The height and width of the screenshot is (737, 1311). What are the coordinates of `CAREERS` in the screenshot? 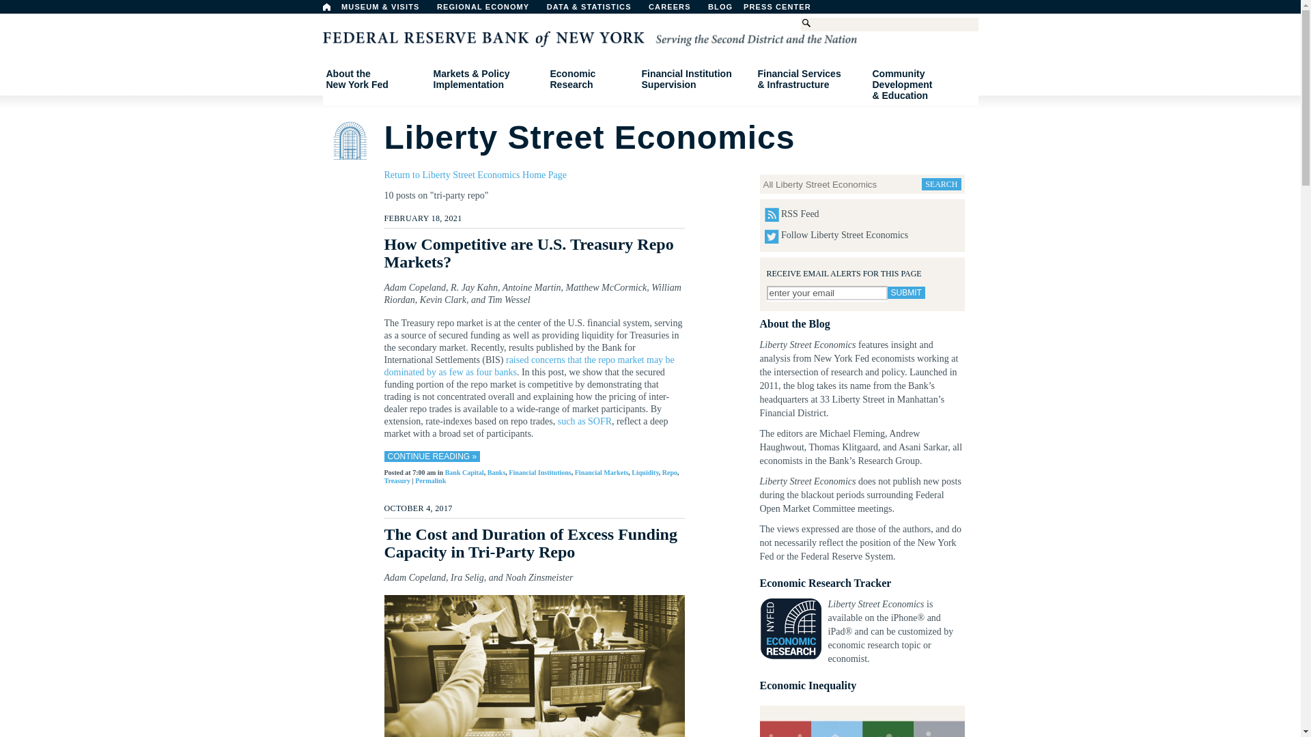 It's located at (784, 10).